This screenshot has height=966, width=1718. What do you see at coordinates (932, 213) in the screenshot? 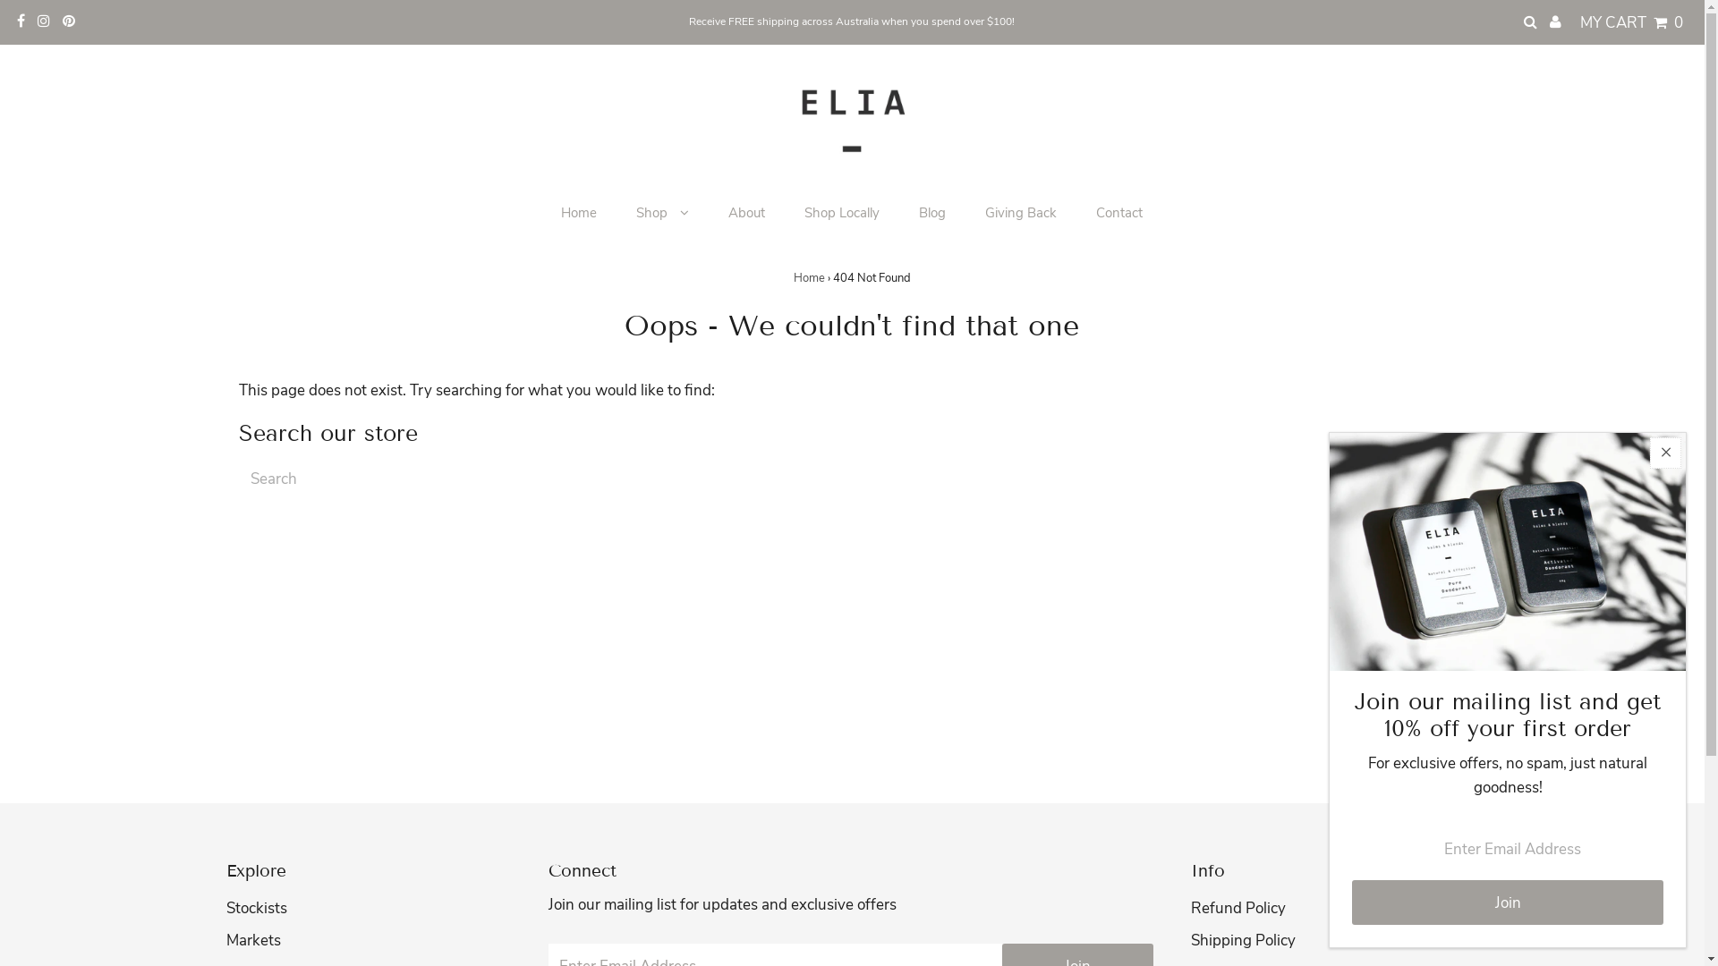
I see `Blog` at bounding box center [932, 213].